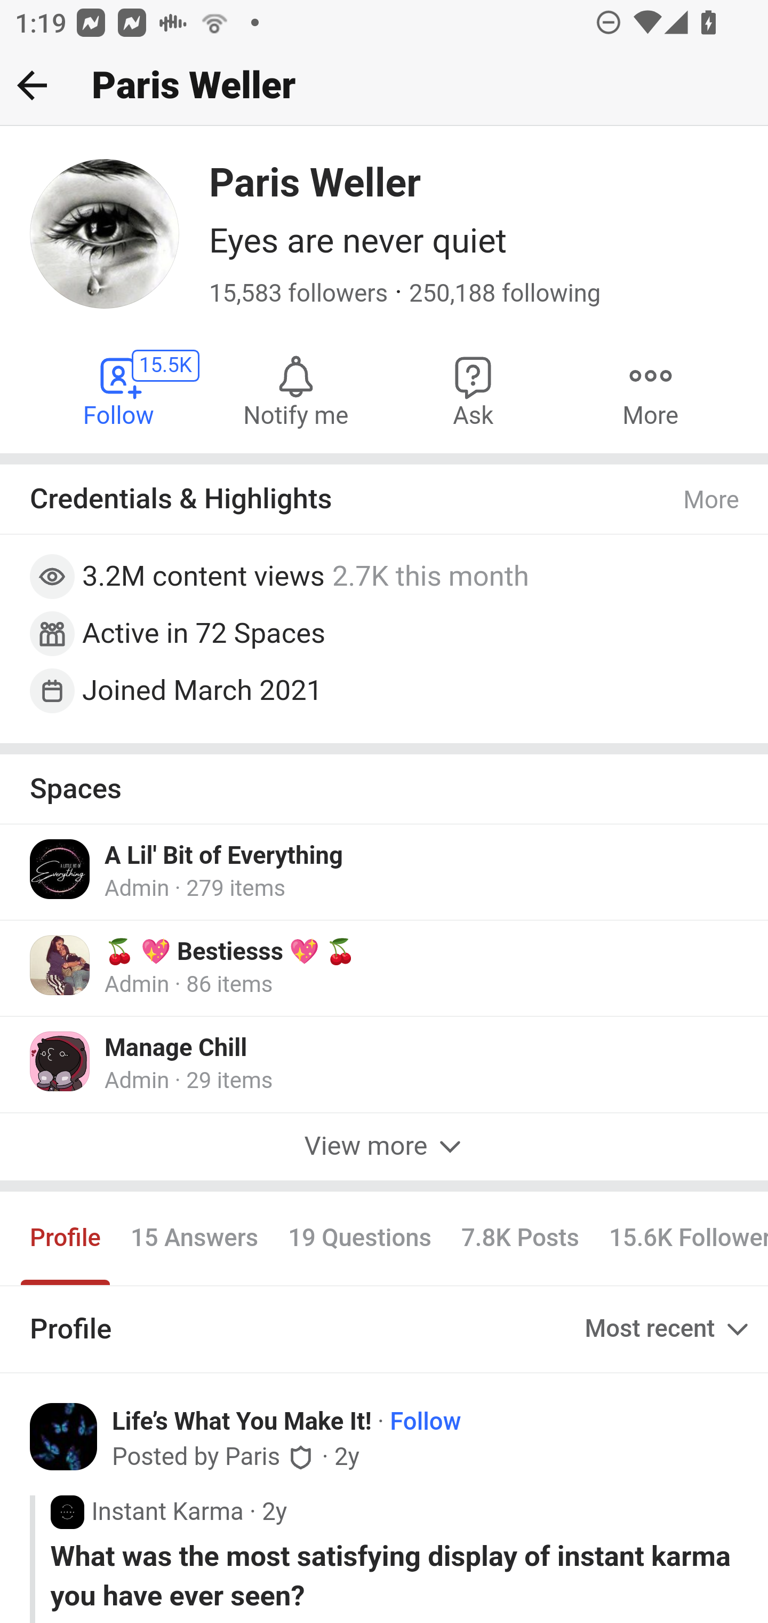 Image resolution: width=768 pixels, height=1623 pixels. What do you see at coordinates (519, 1238) in the screenshot?
I see `7.8K Posts` at bounding box center [519, 1238].